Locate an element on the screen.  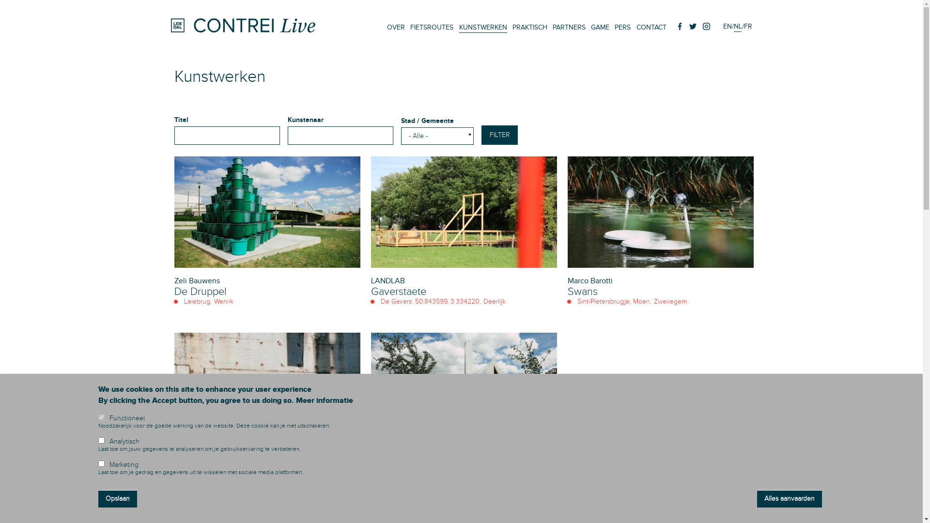
FIETSROUTES is located at coordinates (432, 28).